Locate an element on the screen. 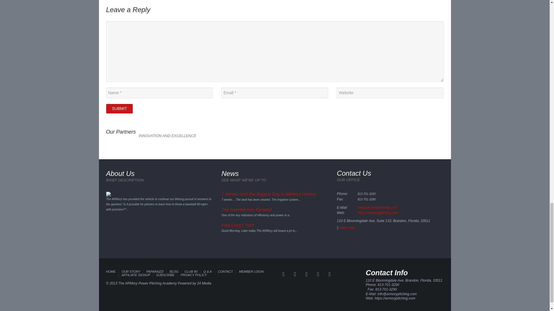  The Inverted Iron Pyramid is located at coordinates (246, 209).